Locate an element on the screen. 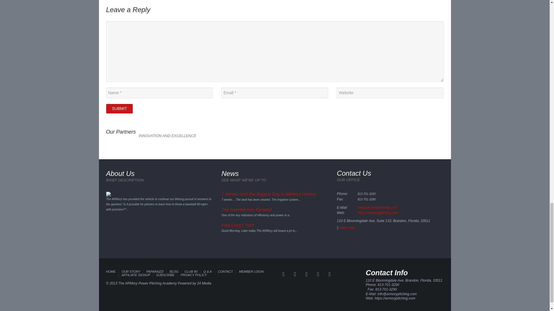  The Inverted Iron Pyramid is located at coordinates (246, 209).